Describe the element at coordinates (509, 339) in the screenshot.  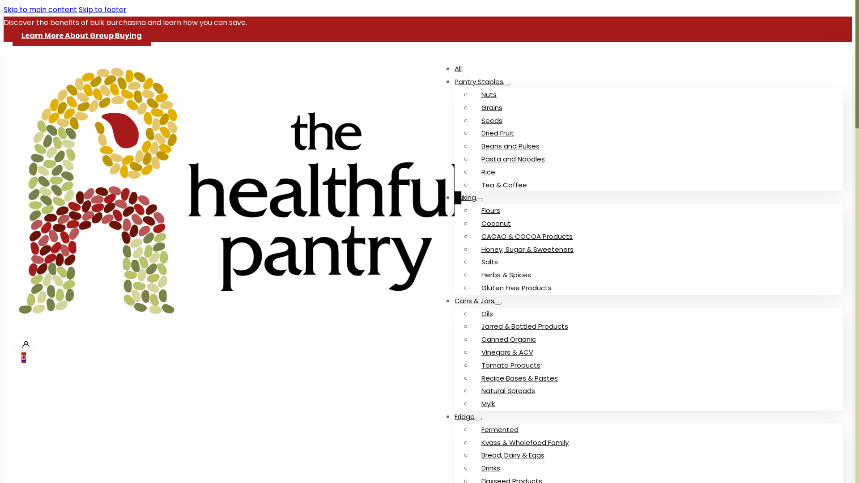
I see `Canned Organic` at that location.